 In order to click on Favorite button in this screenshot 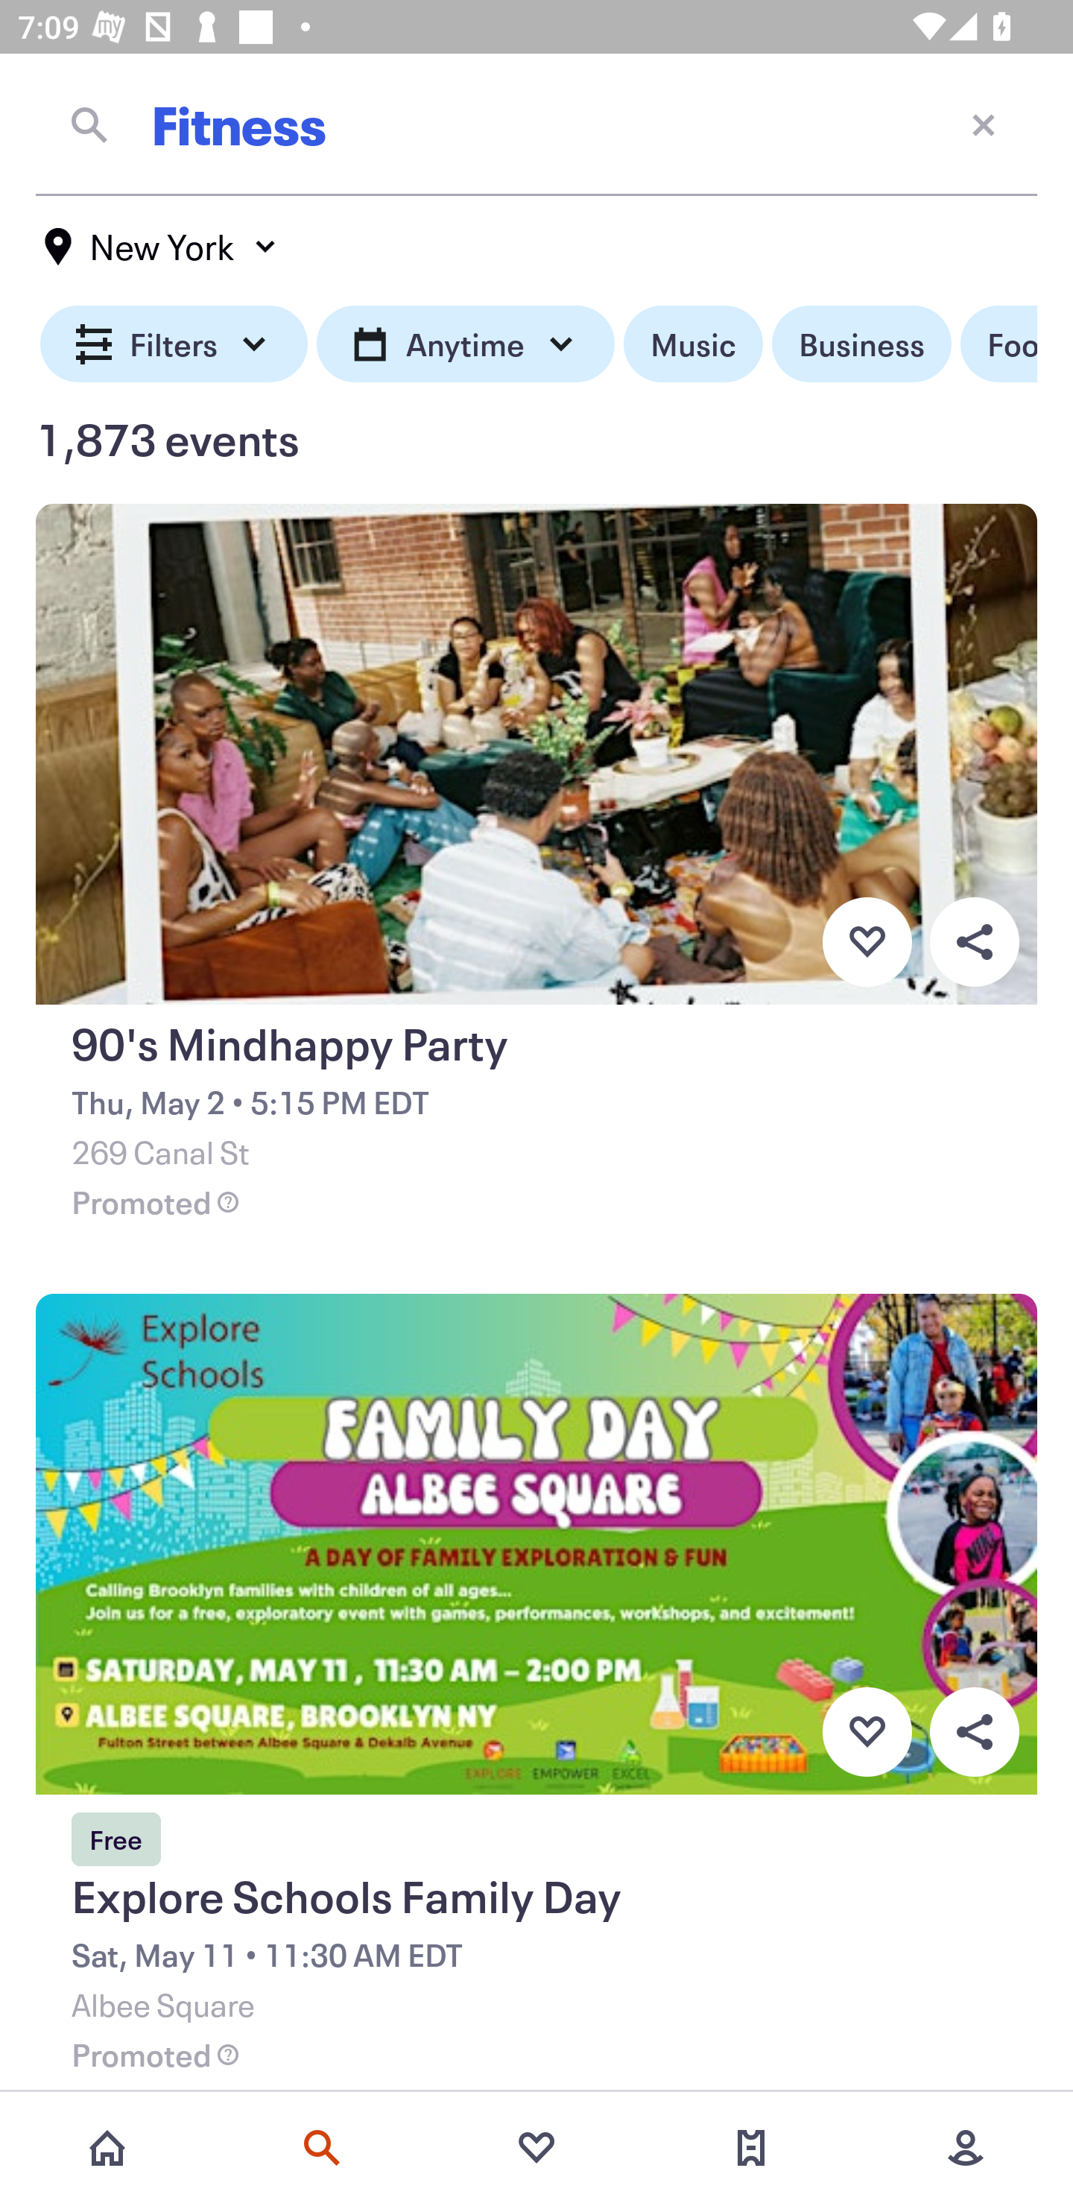, I will do `click(867, 1731)`.